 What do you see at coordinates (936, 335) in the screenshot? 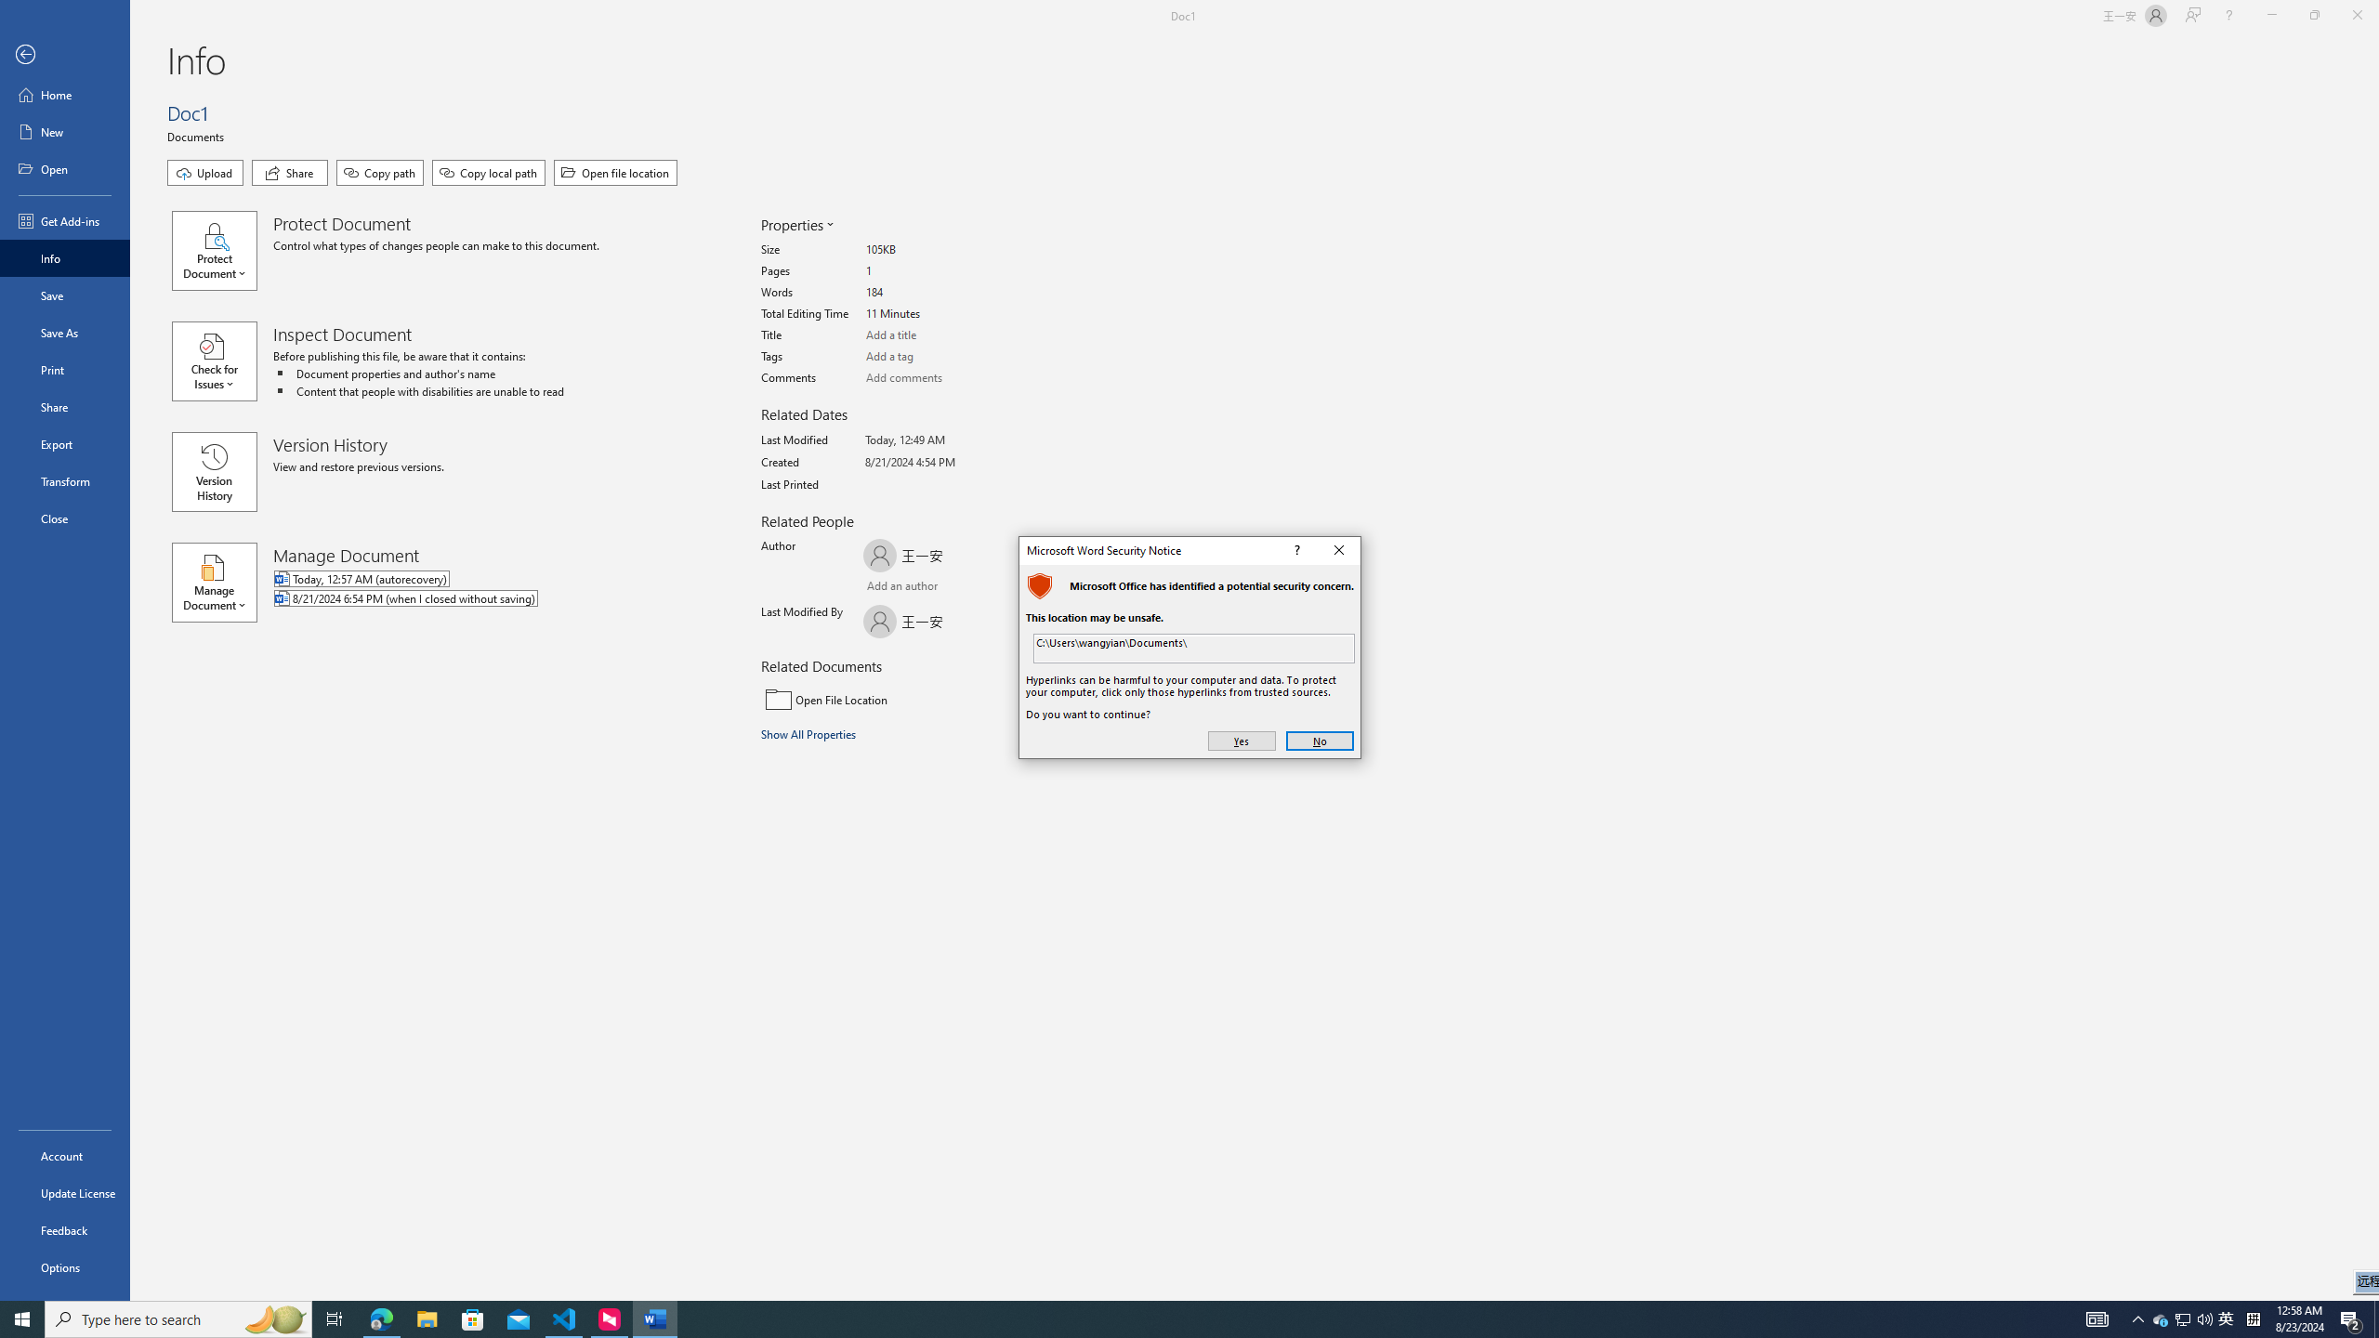
I see `Title` at bounding box center [936, 335].